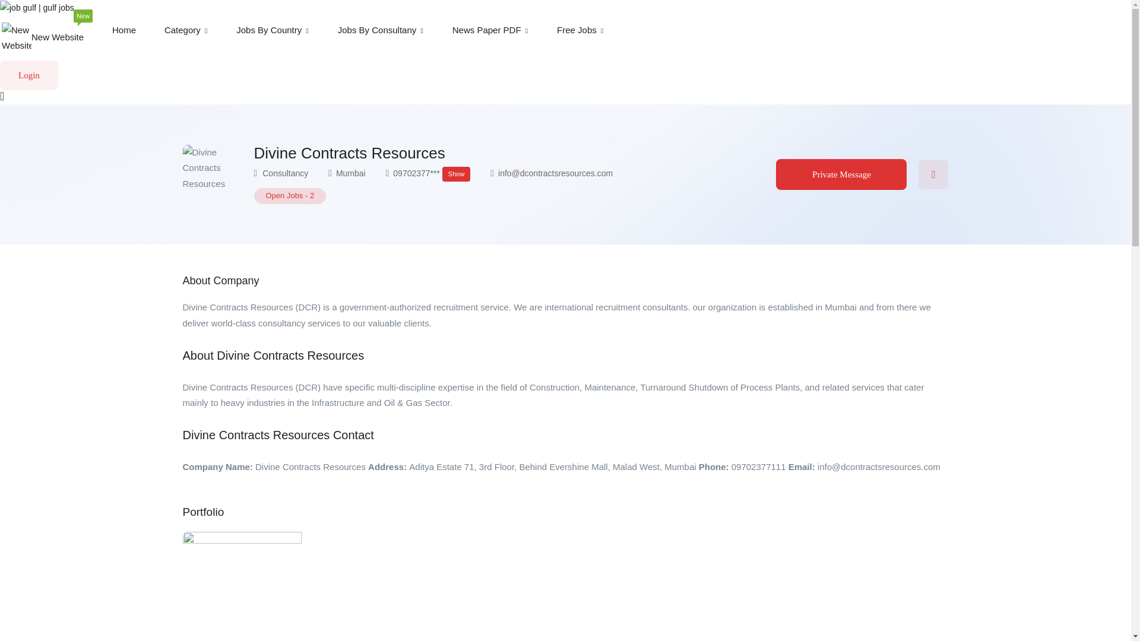 The height and width of the screenshot is (641, 1140). What do you see at coordinates (42, 37) in the screenshot?
I see `Divine Contracts Resources` at bounding box center [42, 37].